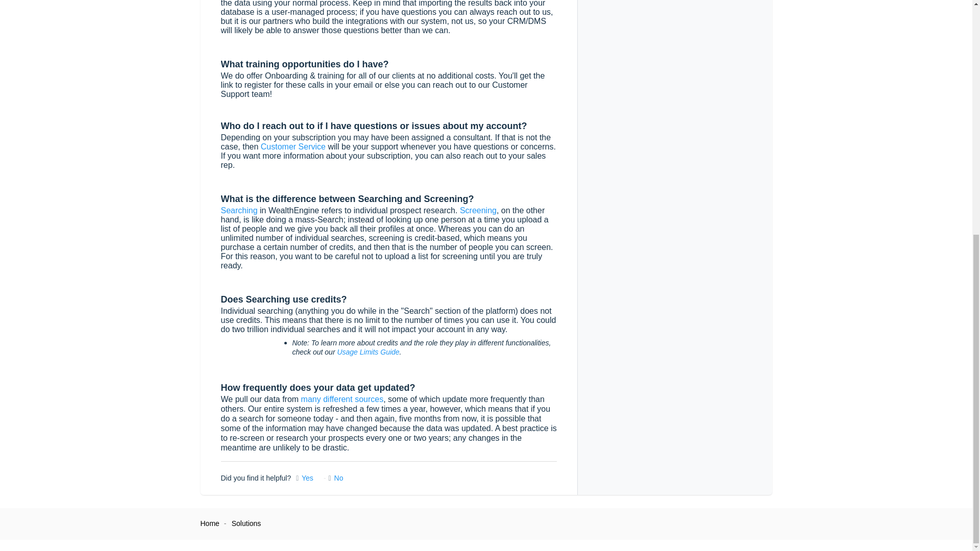 The height and width of the screenshot is (551, 980). Describe the element at coordinates (342, 398) in the screenshot. I see `many different sources` at that location.